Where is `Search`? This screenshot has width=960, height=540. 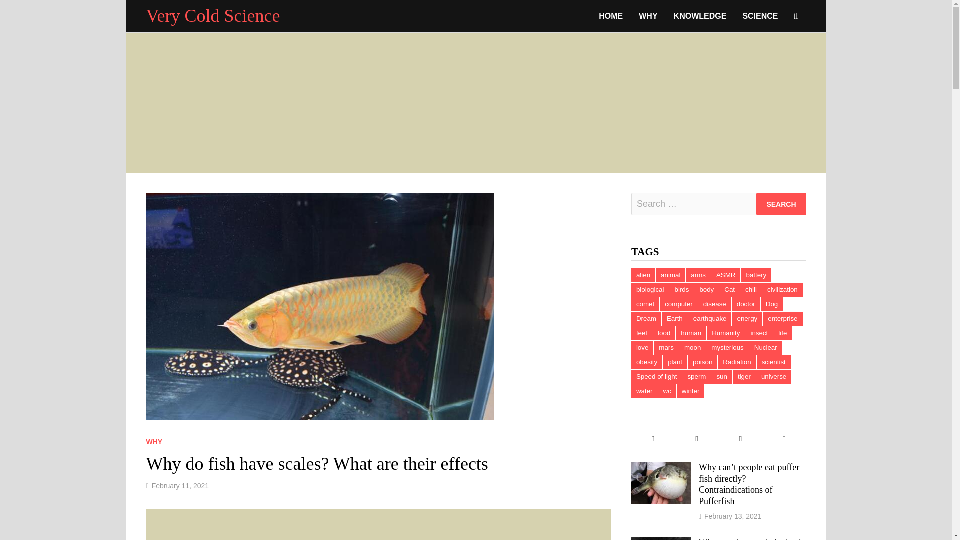
Search is located at coordinates (781, 204).